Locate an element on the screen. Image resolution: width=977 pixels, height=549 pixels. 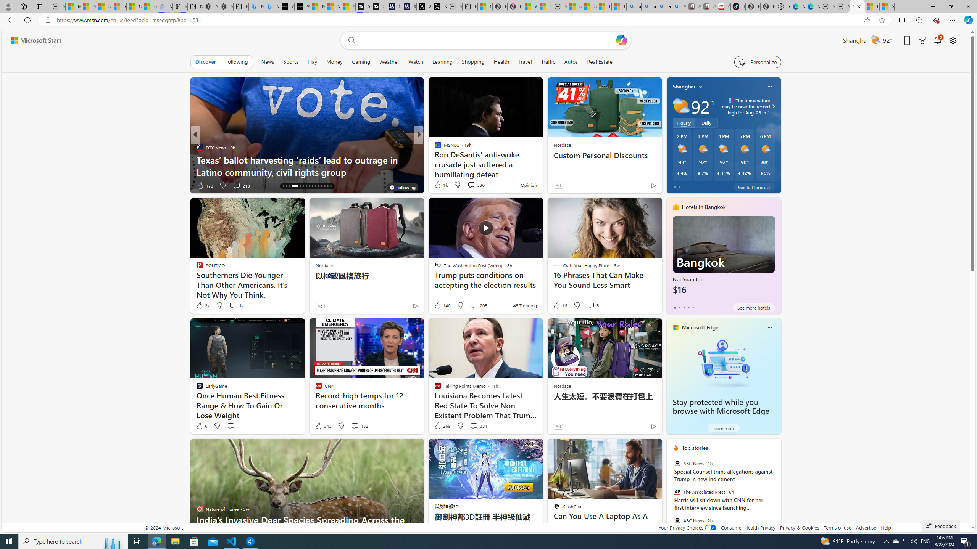
18 Like is located at coordinates (438, 185).